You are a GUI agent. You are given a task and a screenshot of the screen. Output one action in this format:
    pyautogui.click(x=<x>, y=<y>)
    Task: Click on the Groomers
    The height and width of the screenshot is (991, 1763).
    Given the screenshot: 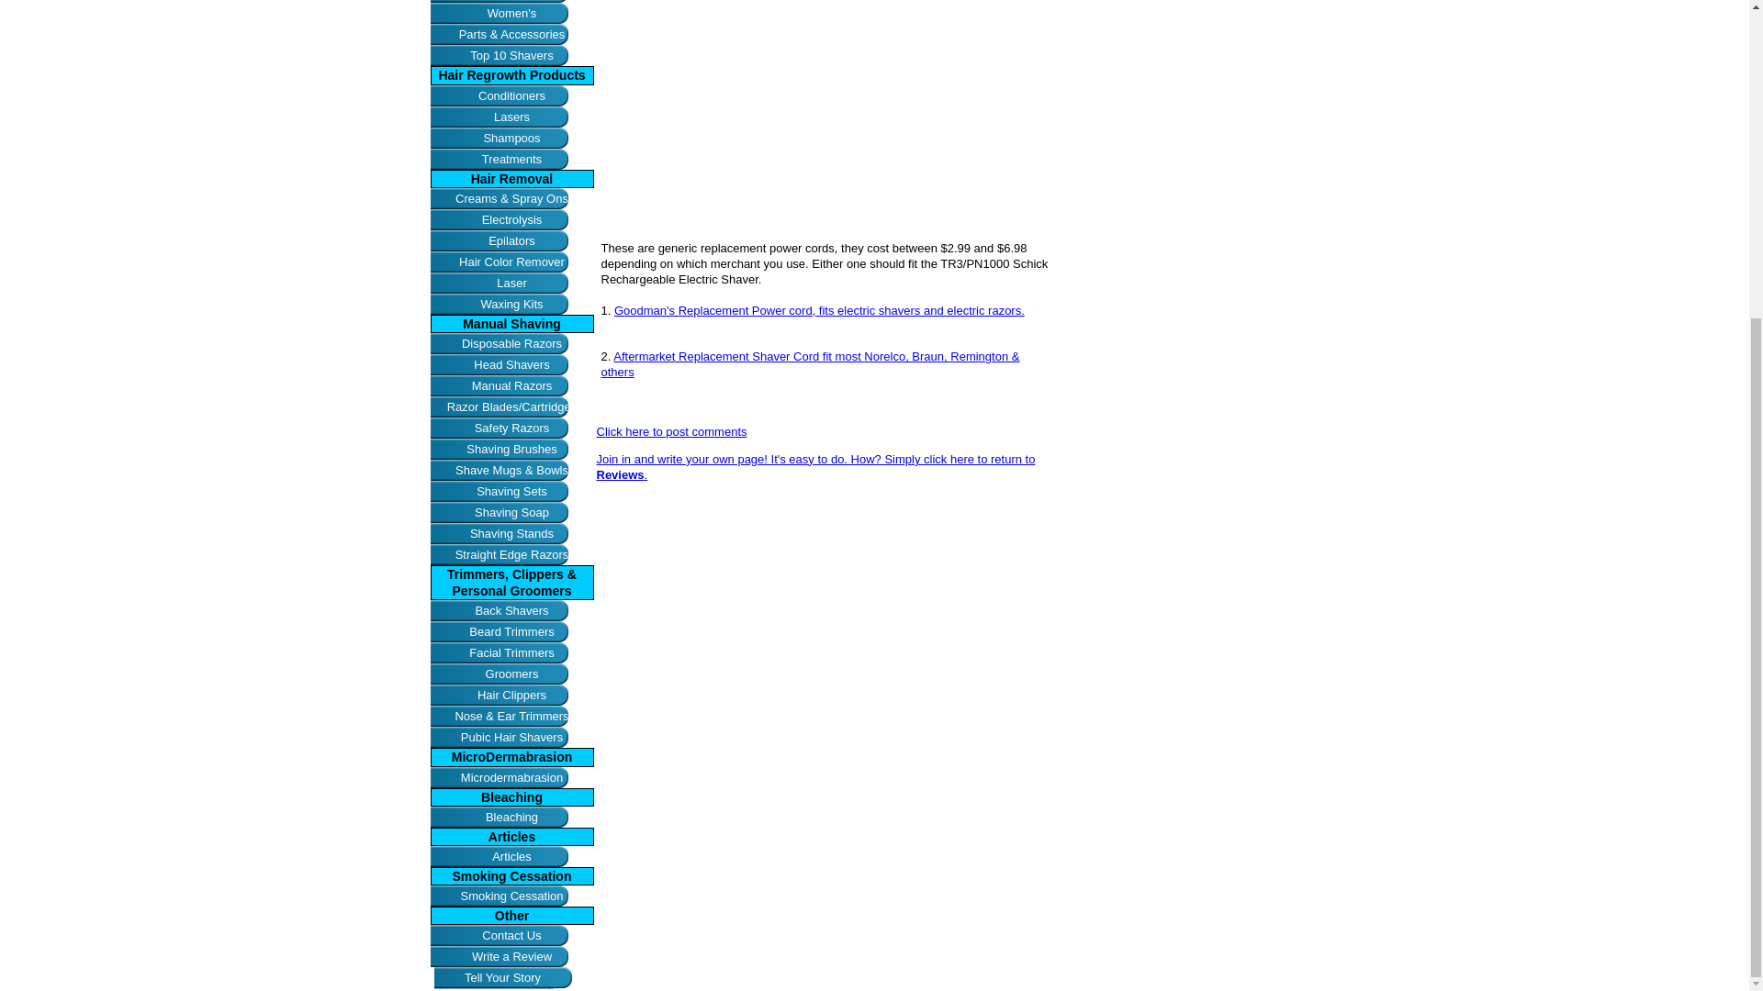 What is the action you would take?
    pyautogui.click(x=511, y=674)
    